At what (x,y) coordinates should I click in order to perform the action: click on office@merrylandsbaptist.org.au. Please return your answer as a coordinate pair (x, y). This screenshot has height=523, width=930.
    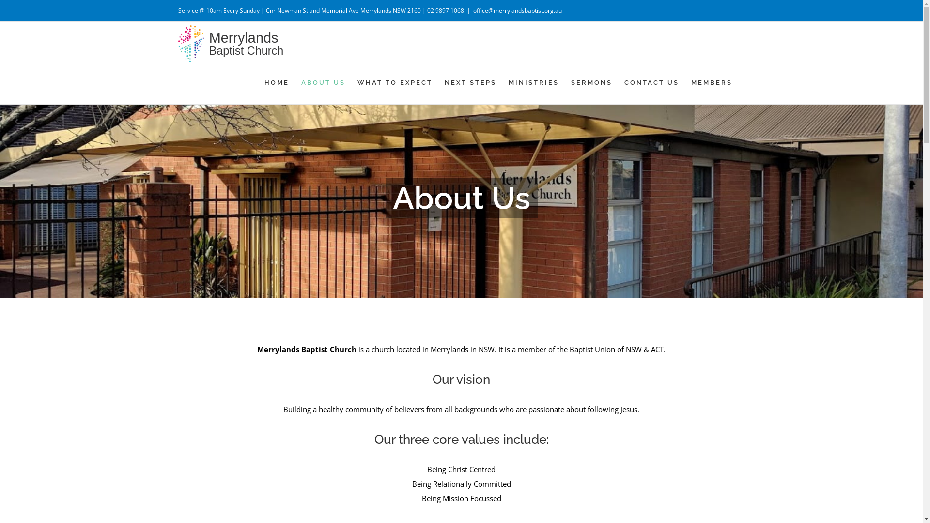
    Looking at the image, I should click on (517, 11).